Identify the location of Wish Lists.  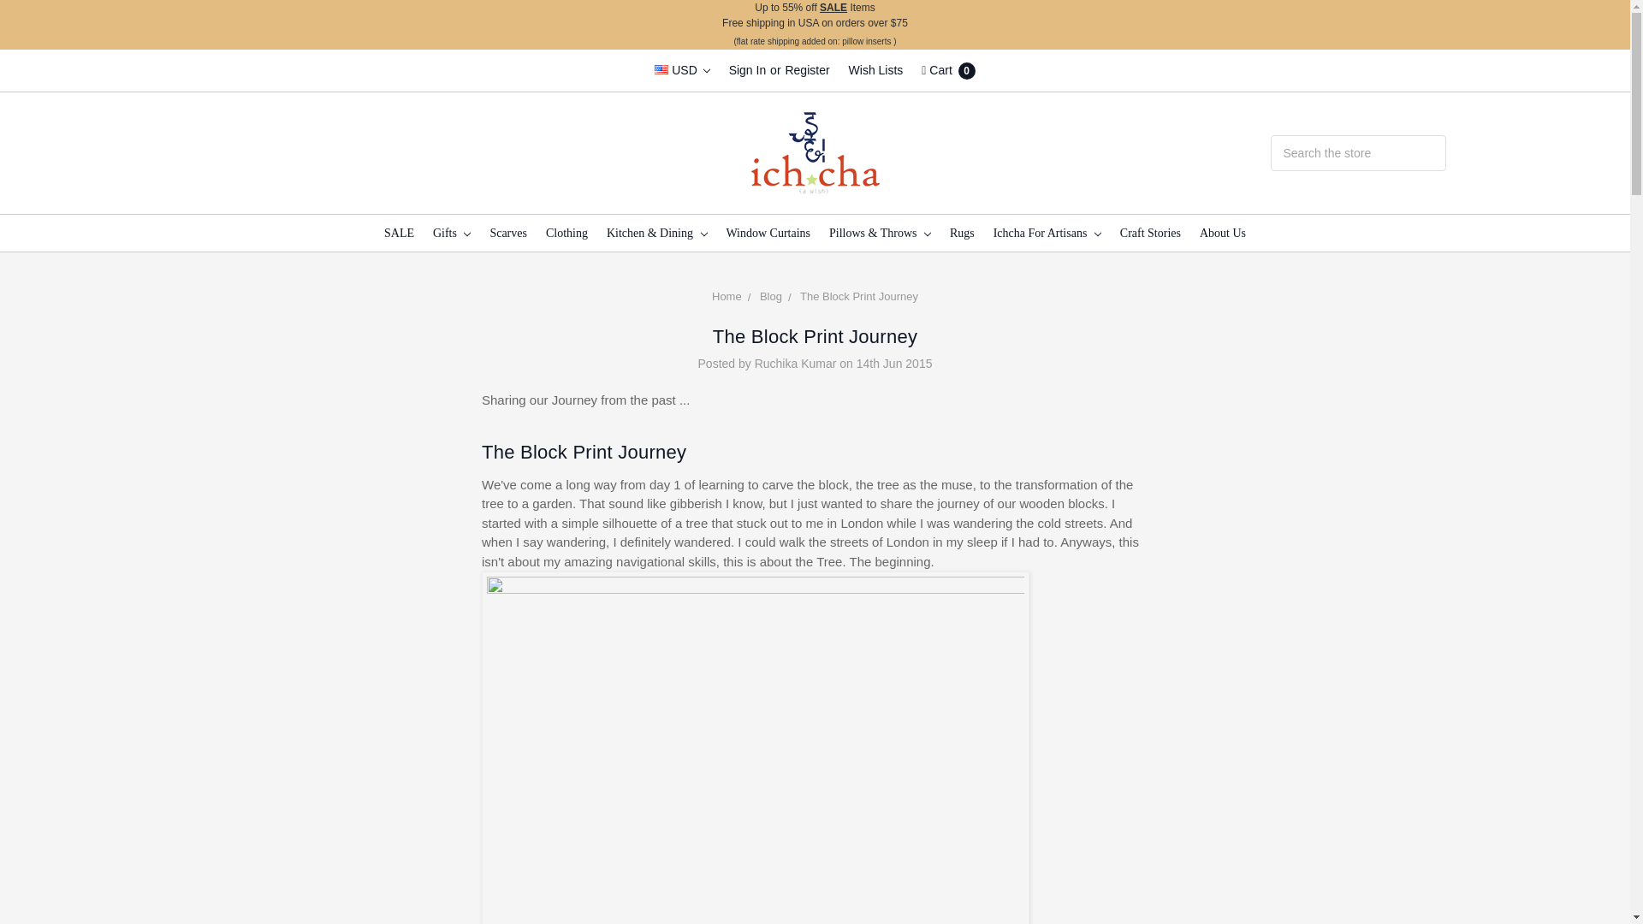
(876, 70).